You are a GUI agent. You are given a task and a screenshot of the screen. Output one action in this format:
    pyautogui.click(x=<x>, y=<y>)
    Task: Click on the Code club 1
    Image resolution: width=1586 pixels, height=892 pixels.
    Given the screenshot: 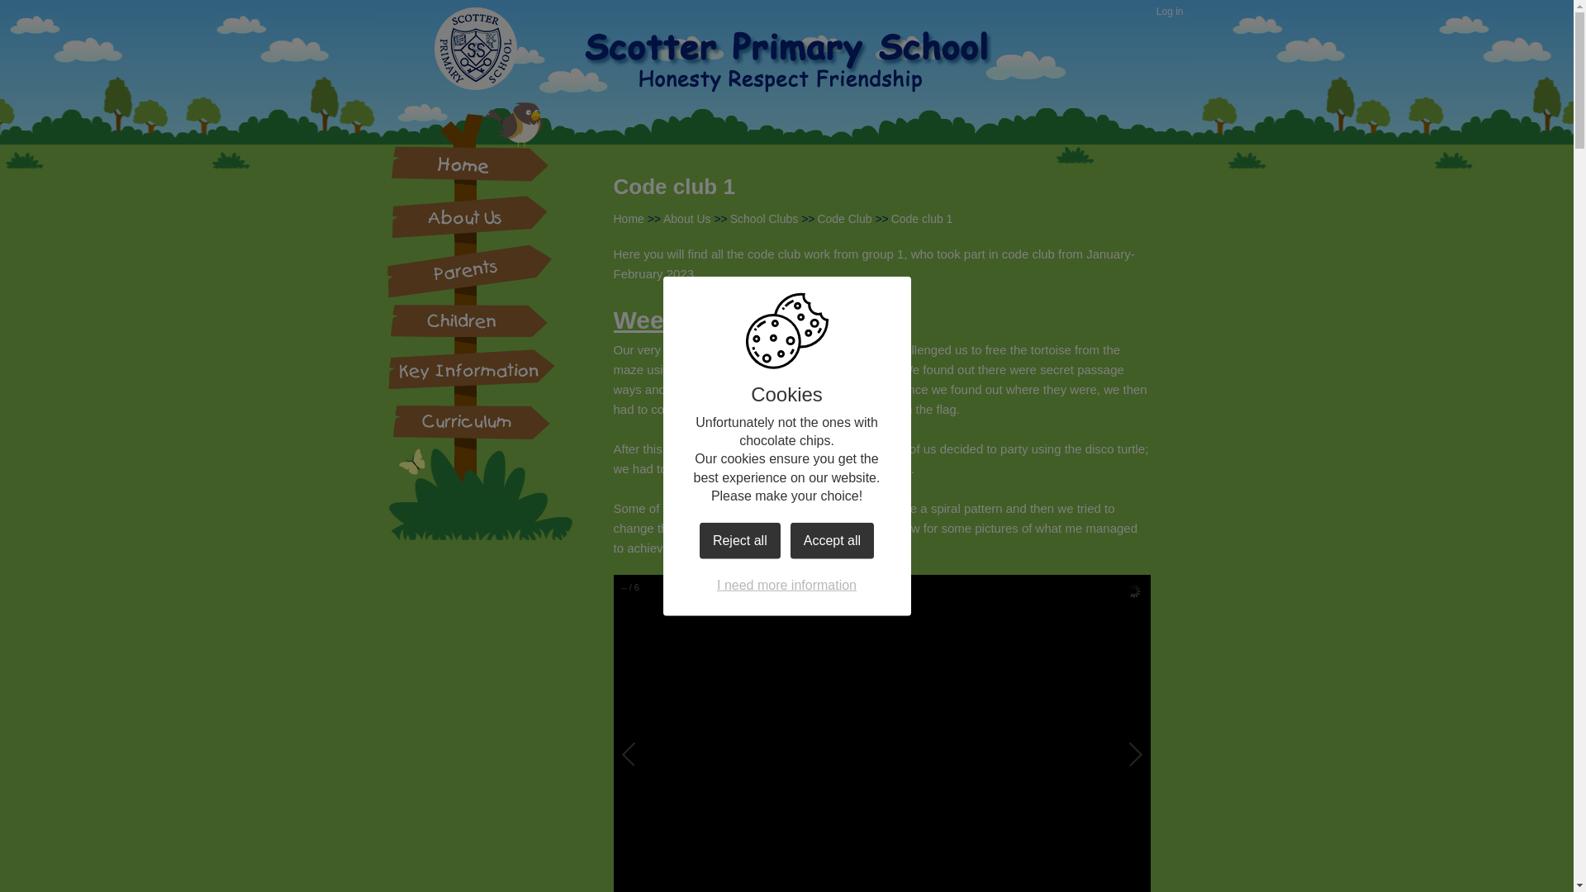 What is the action you would take?
    pyautogui.click(x=922, y=219)
    